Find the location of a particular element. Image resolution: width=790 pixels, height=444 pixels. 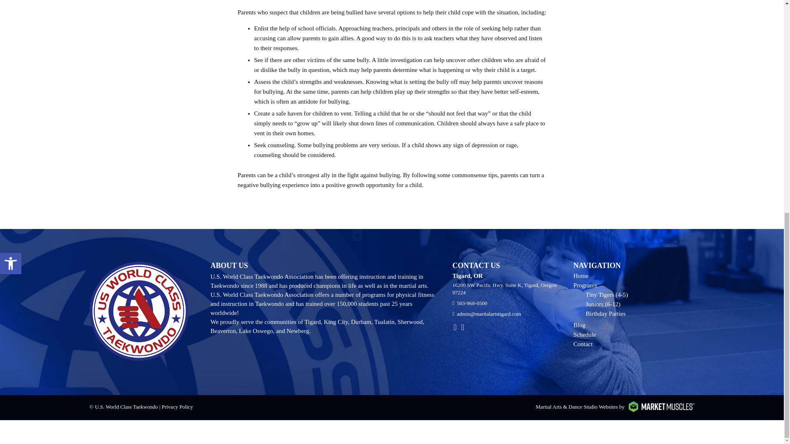

Accessibility Tools is located at coordinates (11, 263).